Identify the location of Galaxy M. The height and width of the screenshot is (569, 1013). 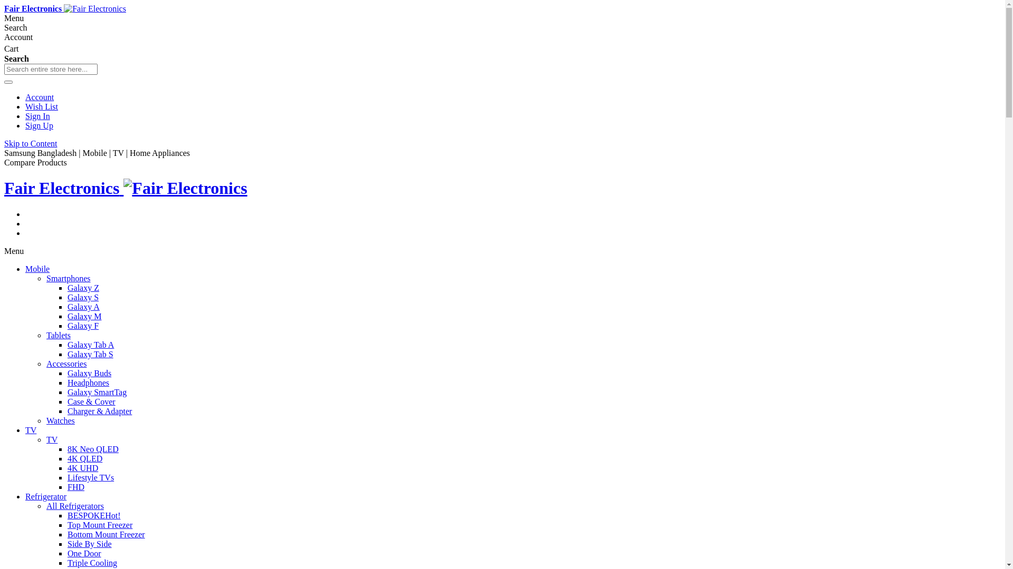
(84, 316).